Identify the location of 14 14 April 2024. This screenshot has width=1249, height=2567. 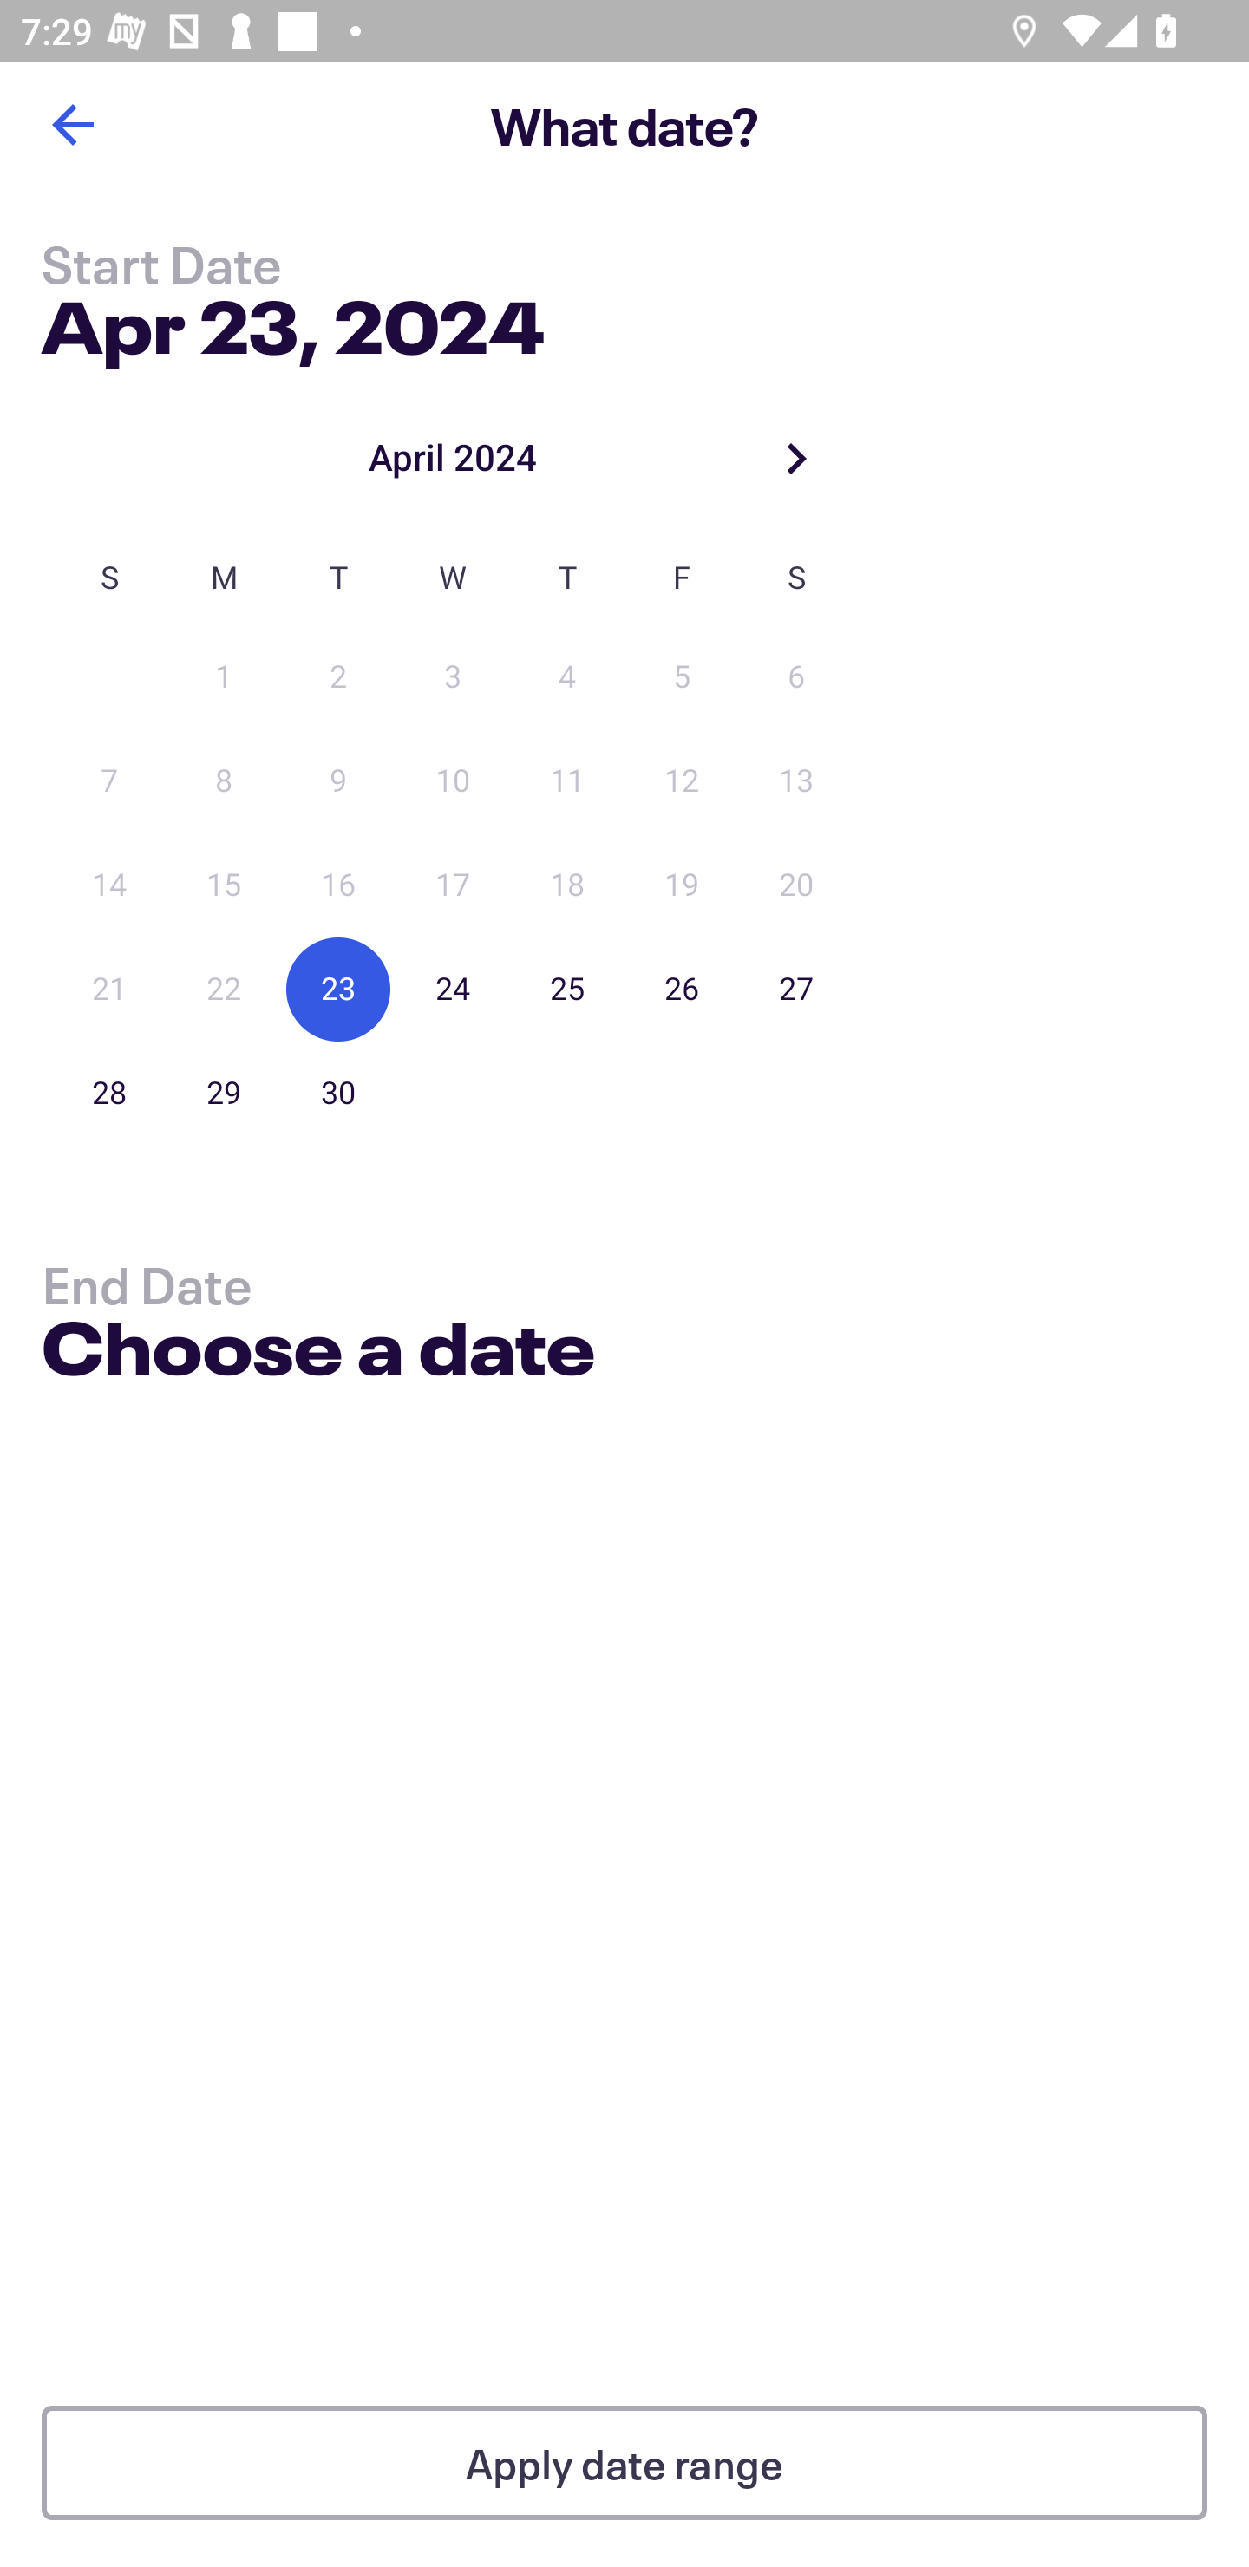
(109, 885).